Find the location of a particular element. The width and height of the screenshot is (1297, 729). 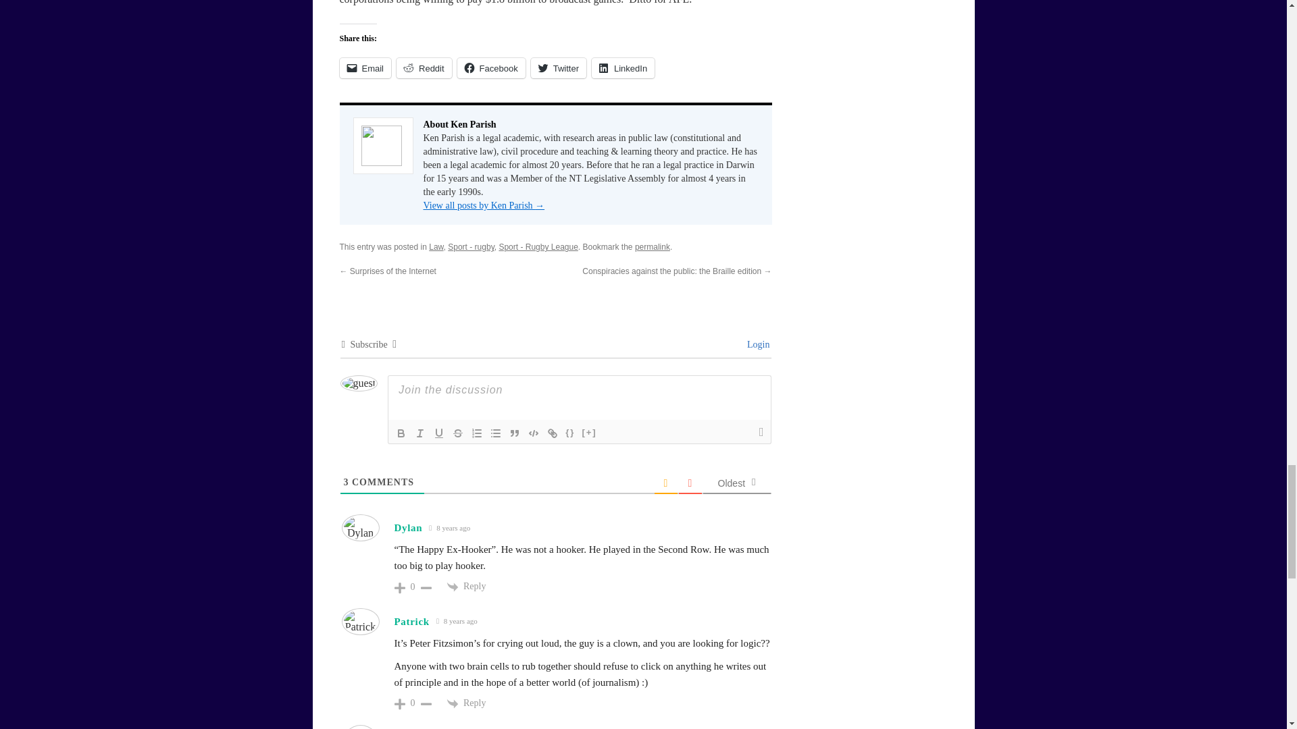

Underline is located at coordinates (439, 433).